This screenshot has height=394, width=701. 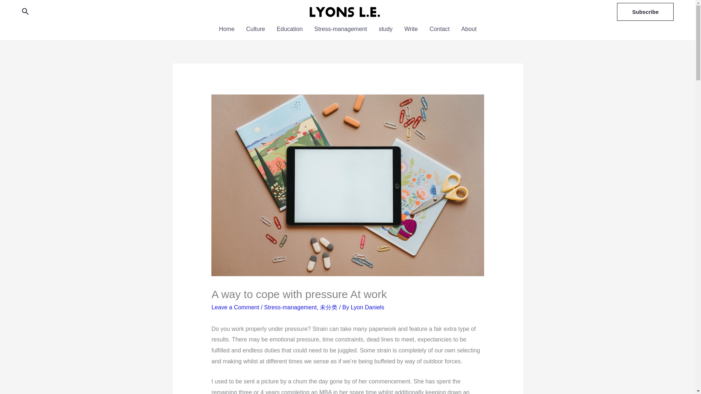 I want to click on Write, so click(x=410, y=29).